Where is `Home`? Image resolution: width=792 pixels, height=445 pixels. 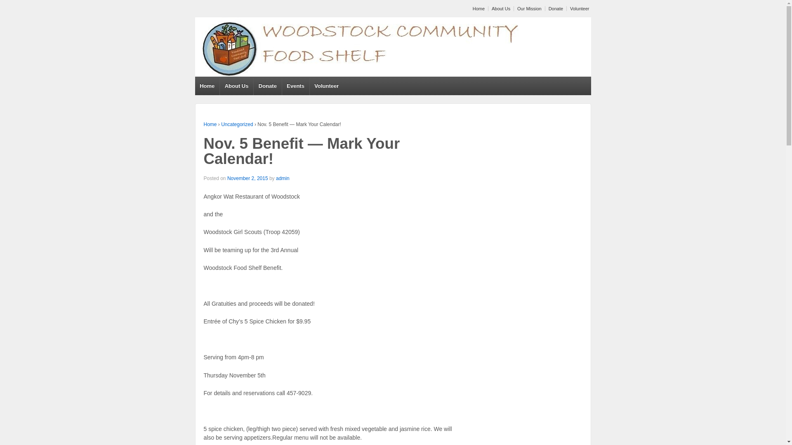 Home is located at coordinates (210, 124).